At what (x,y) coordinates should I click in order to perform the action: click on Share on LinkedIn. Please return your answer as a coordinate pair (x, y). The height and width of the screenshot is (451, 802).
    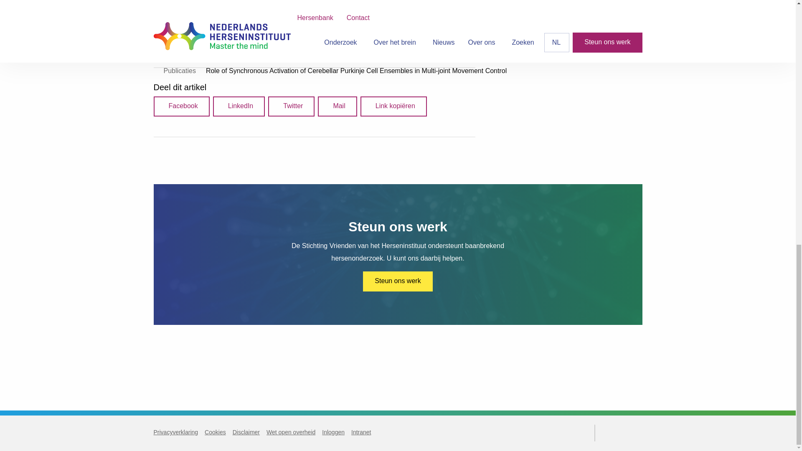
    Looking at the image, I should click on (239, 106).